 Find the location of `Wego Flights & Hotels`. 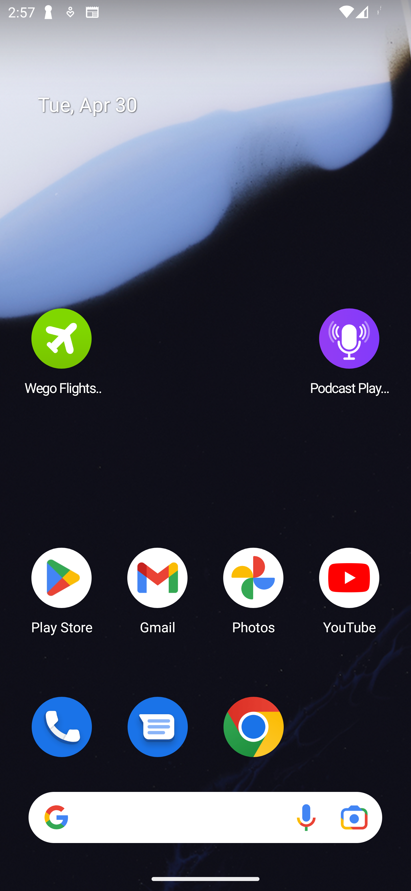

Wego Flights & Hotels is located at coordinates (62, 351).